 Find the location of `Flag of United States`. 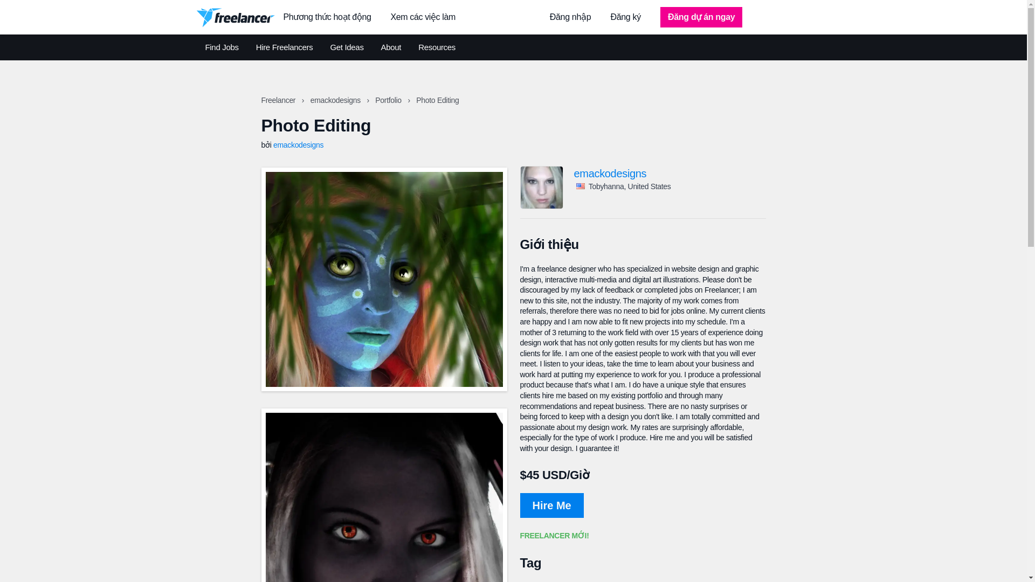

Flag of United States is located at coordinates (580, 186).